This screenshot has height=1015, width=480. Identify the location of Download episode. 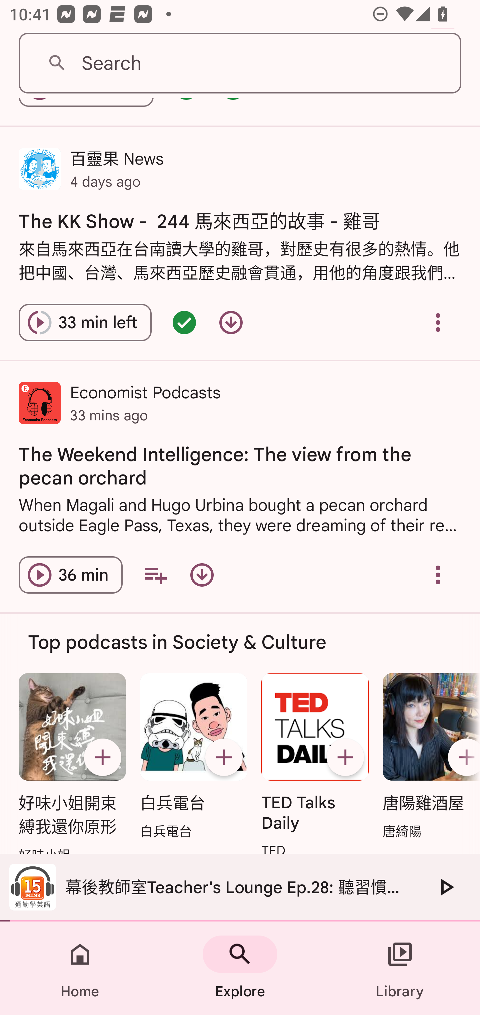
(231, 322).